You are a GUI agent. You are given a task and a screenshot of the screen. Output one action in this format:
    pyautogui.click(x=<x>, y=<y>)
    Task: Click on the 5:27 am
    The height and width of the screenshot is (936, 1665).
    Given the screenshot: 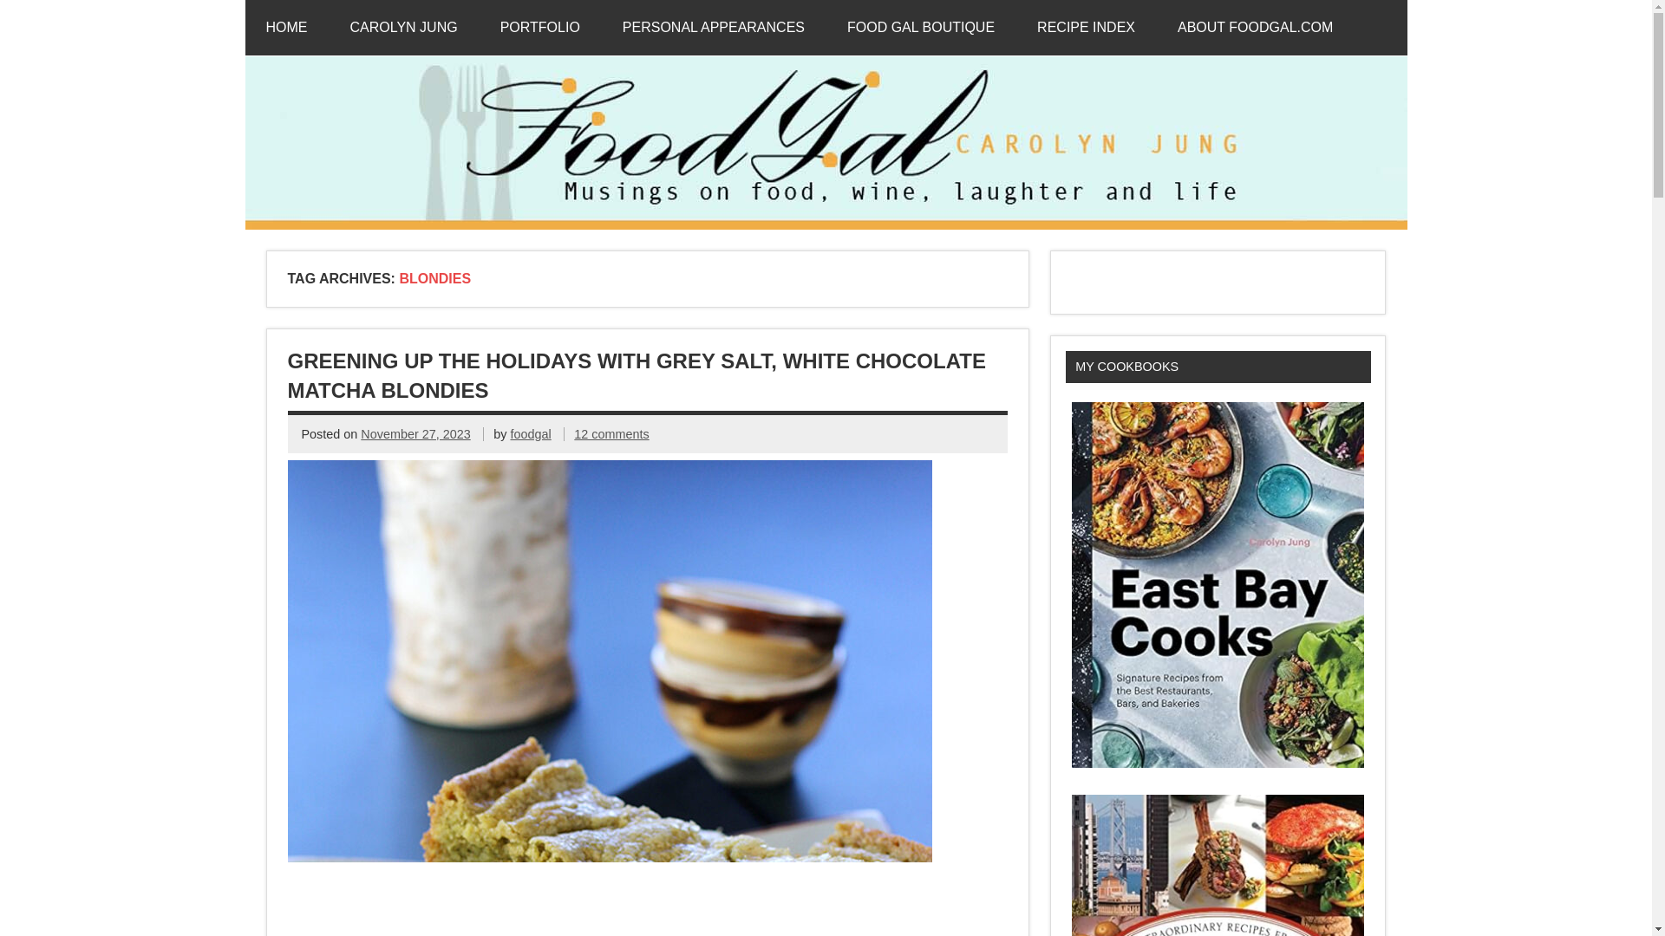 What is the action you would take?
    pyautogui.click(x=415, y=433)
    